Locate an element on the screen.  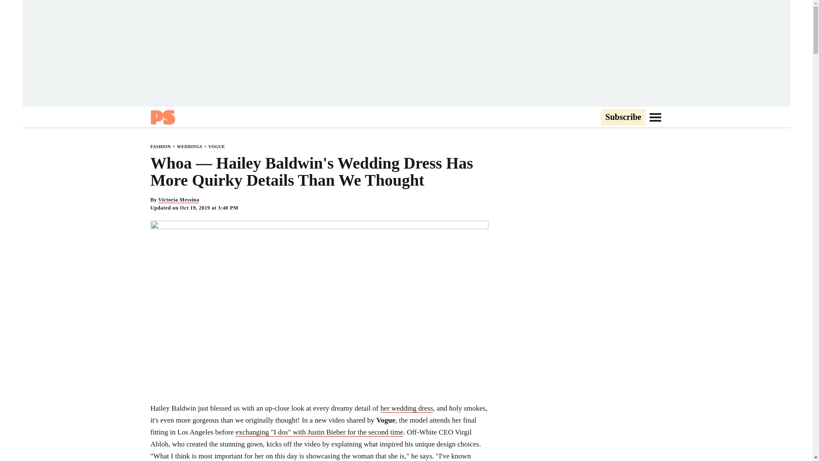
Victoria Messina is located at coordinates (178, 200).